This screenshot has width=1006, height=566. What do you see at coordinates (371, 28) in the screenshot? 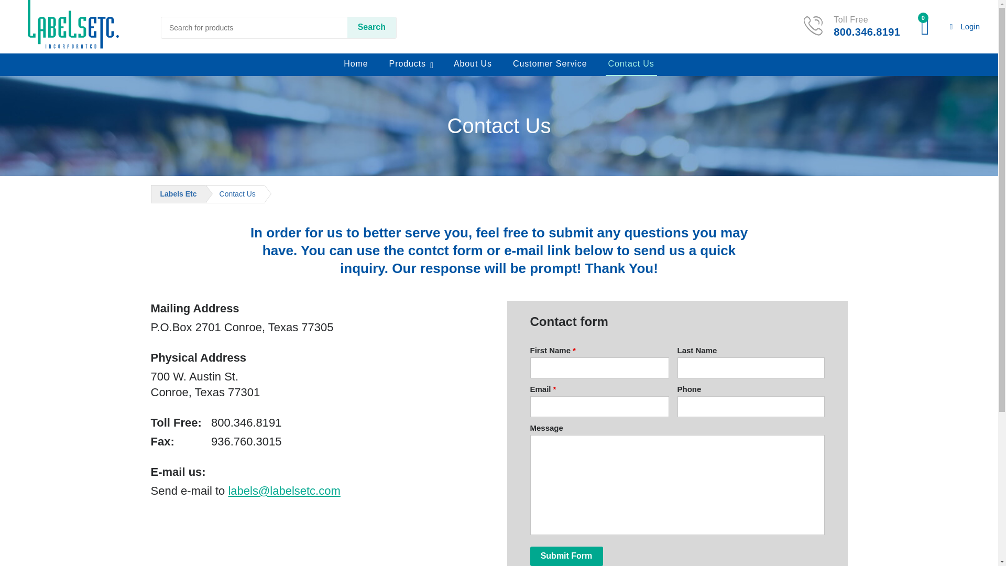
I see `Search` at bounding box center [371, 28].